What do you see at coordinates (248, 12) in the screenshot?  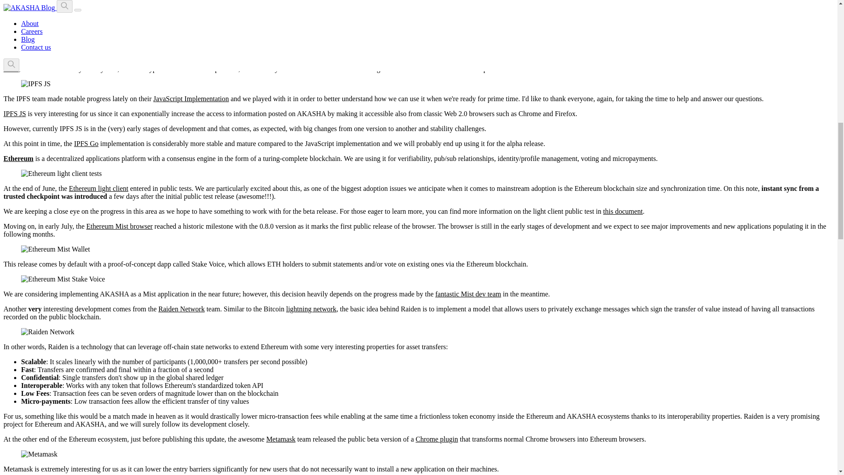 I see `JS IPFS API` at bounding box center [248, 12].